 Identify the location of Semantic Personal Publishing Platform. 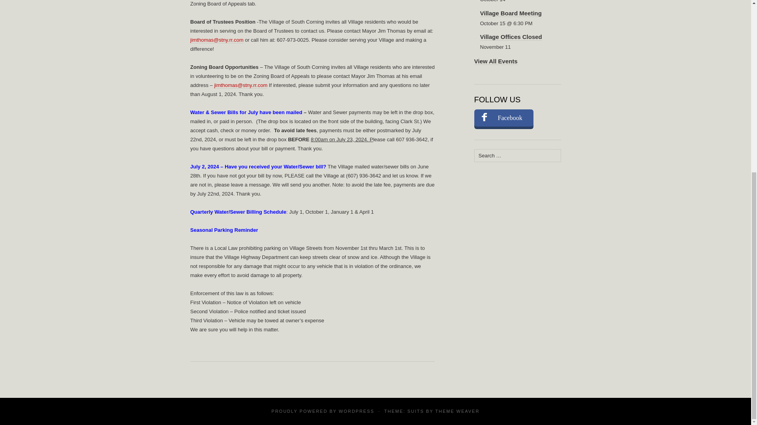
(356, 411).